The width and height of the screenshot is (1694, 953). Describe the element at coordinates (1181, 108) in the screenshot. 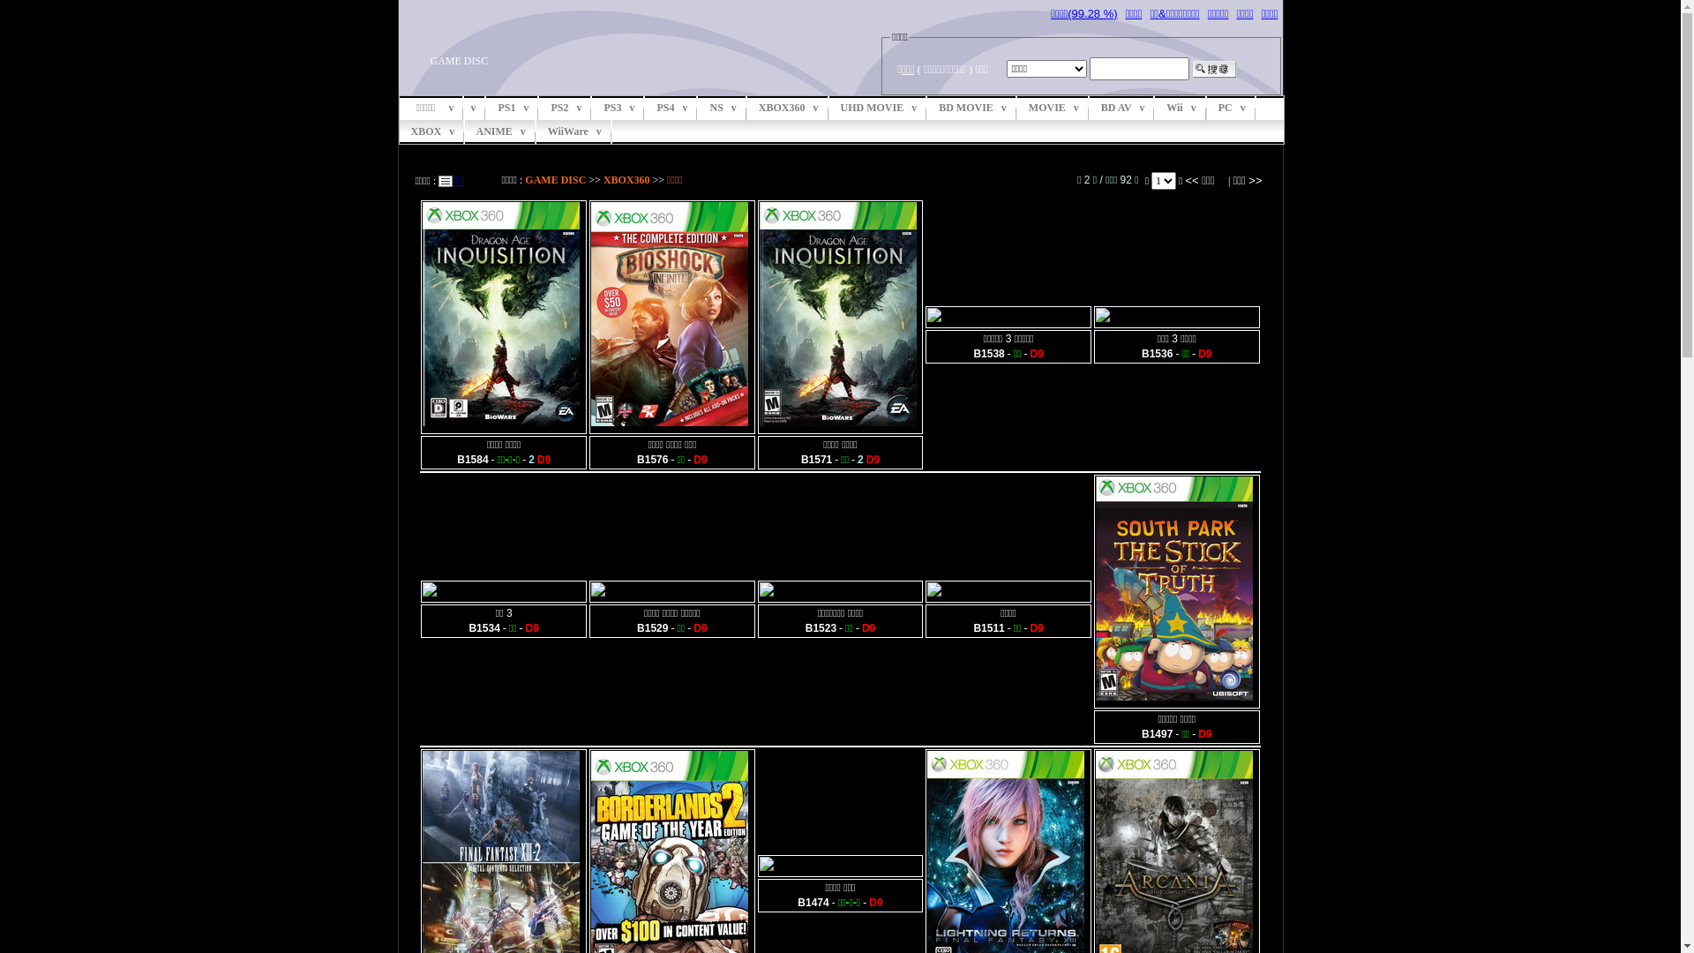

I see `  Wii  ` at that location.